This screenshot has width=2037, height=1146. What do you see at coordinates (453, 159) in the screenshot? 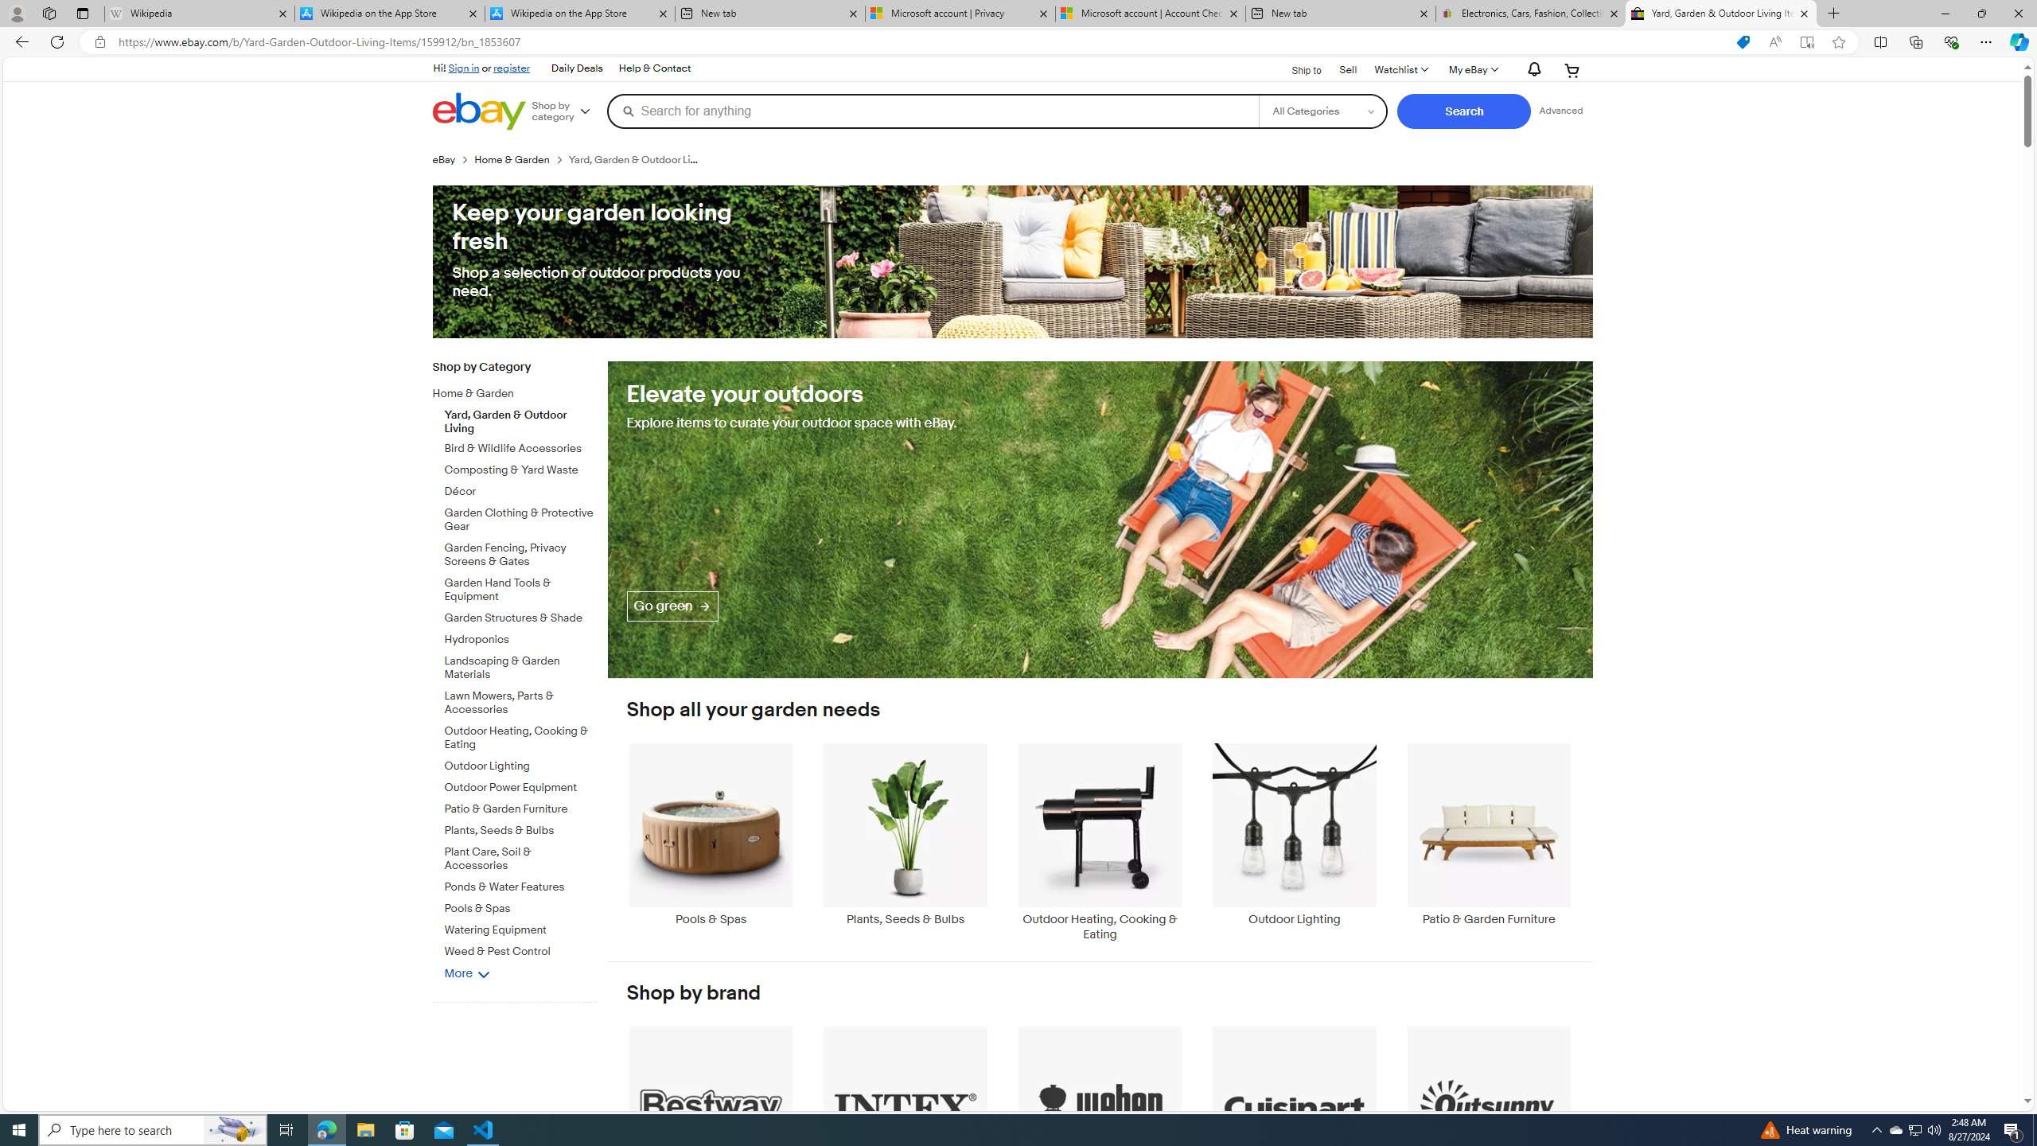
I see `eBay` at bounding box center [453, 159].